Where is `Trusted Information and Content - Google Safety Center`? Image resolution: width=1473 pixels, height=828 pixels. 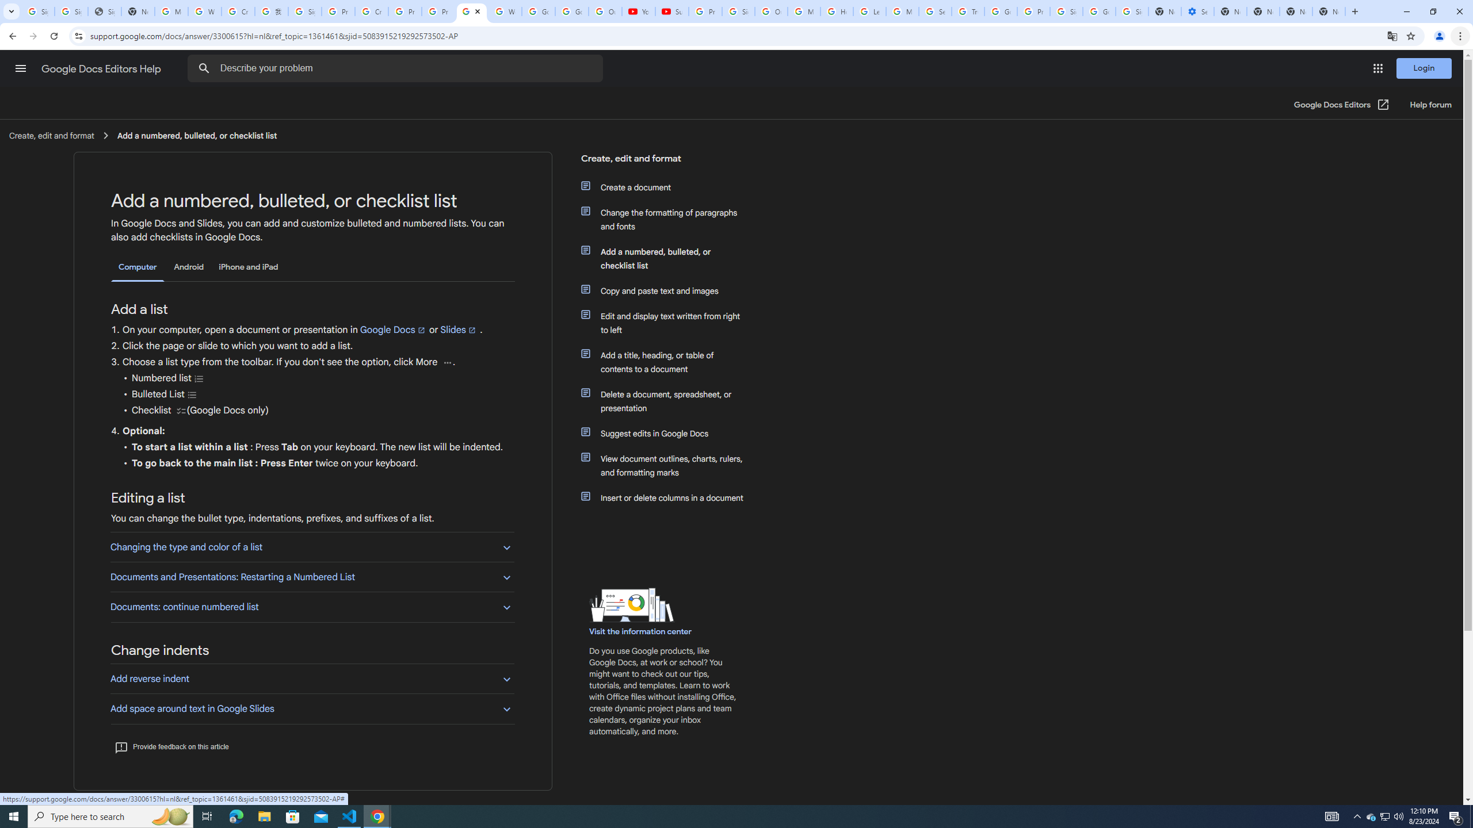 Trusted Information and Content - Google Safety Center is located at coordinates (968, 11).